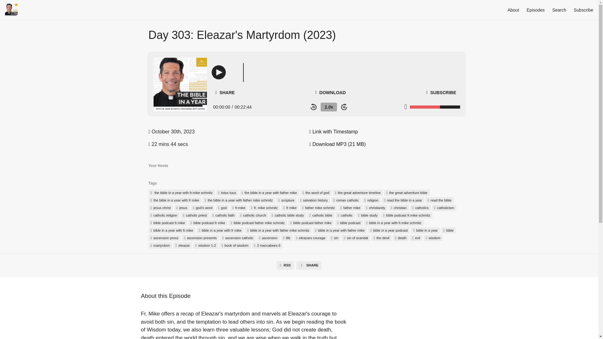  Describe the element at coordinates (314, 200) in the screenshot. I see `salvation history` at that location.